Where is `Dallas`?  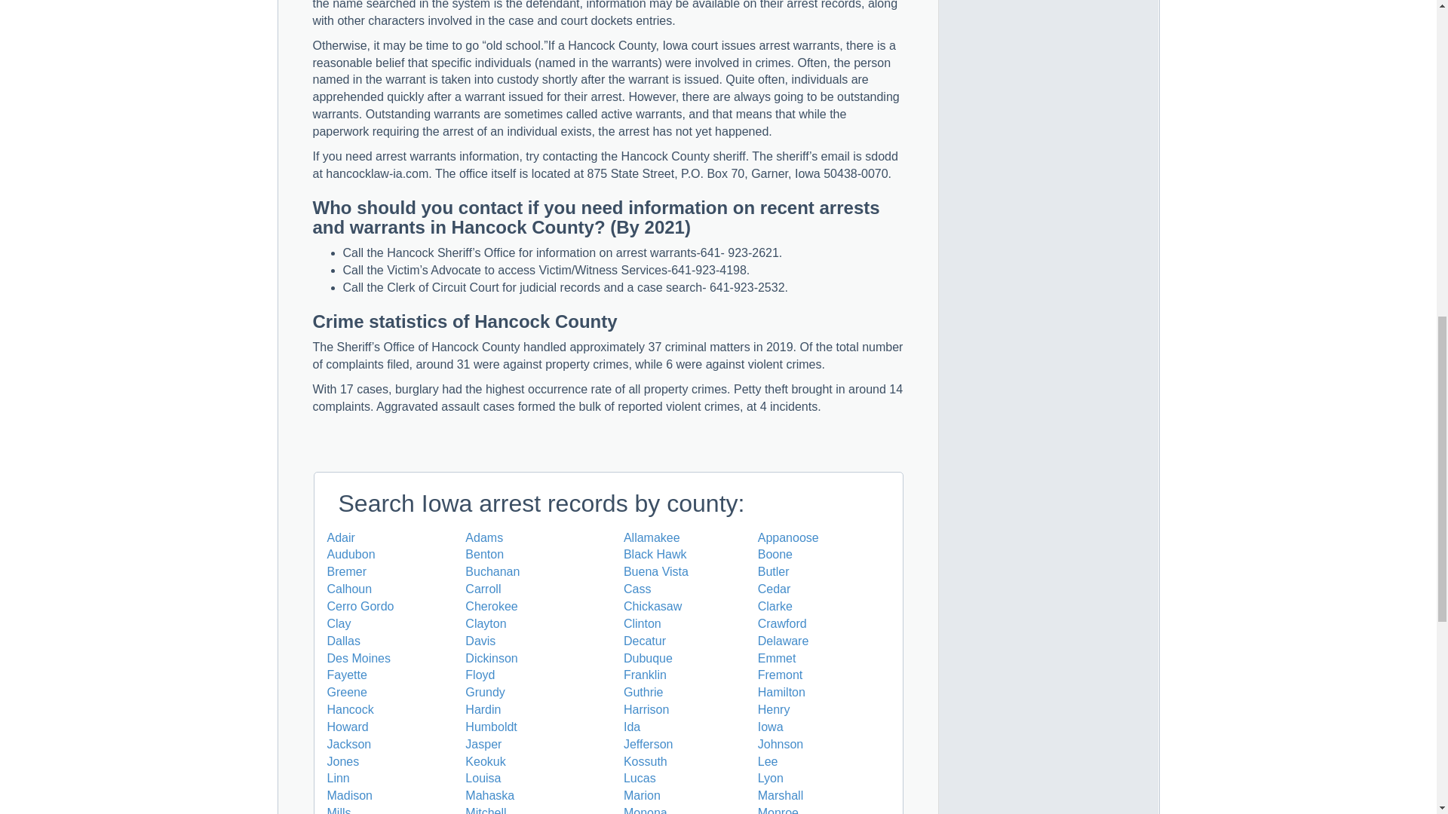
Dallas is located at coordinates (344, 641).